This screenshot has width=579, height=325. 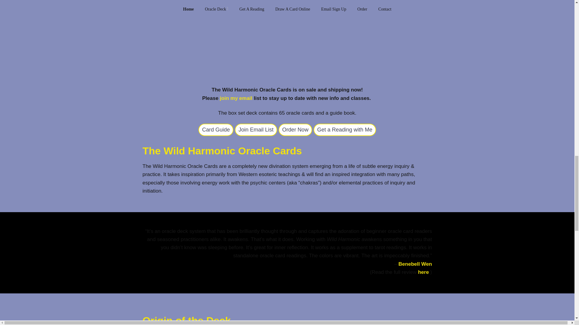 I want to click on join my email, so click(x=236, y=98).